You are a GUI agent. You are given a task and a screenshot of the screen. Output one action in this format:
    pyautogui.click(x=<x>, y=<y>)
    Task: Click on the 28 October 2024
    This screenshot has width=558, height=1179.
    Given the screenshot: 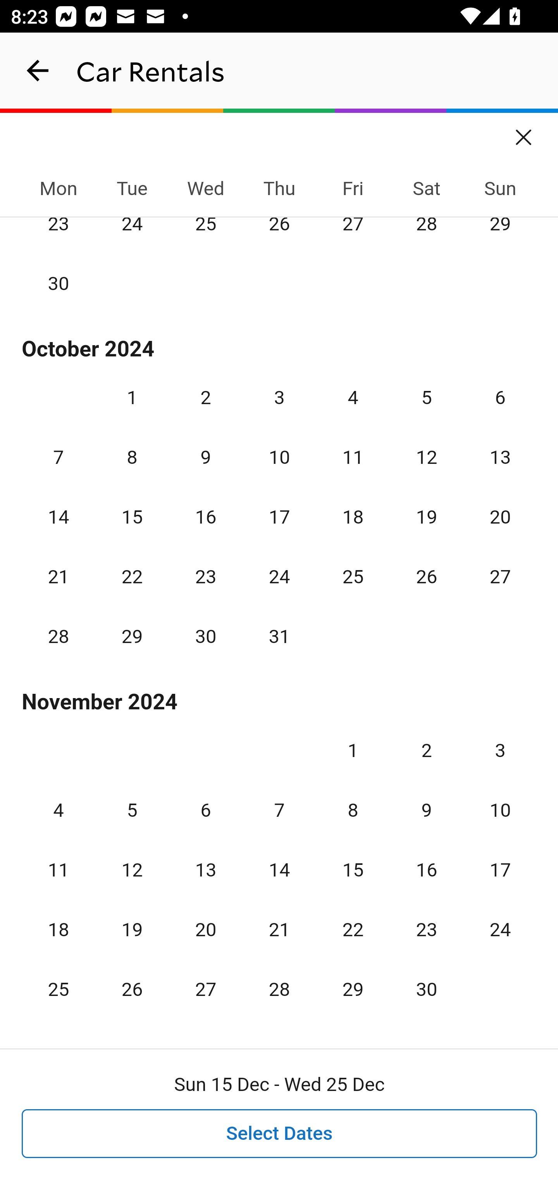 What is the action you would take?
    pyautogui.click(x=59, y=636)
    